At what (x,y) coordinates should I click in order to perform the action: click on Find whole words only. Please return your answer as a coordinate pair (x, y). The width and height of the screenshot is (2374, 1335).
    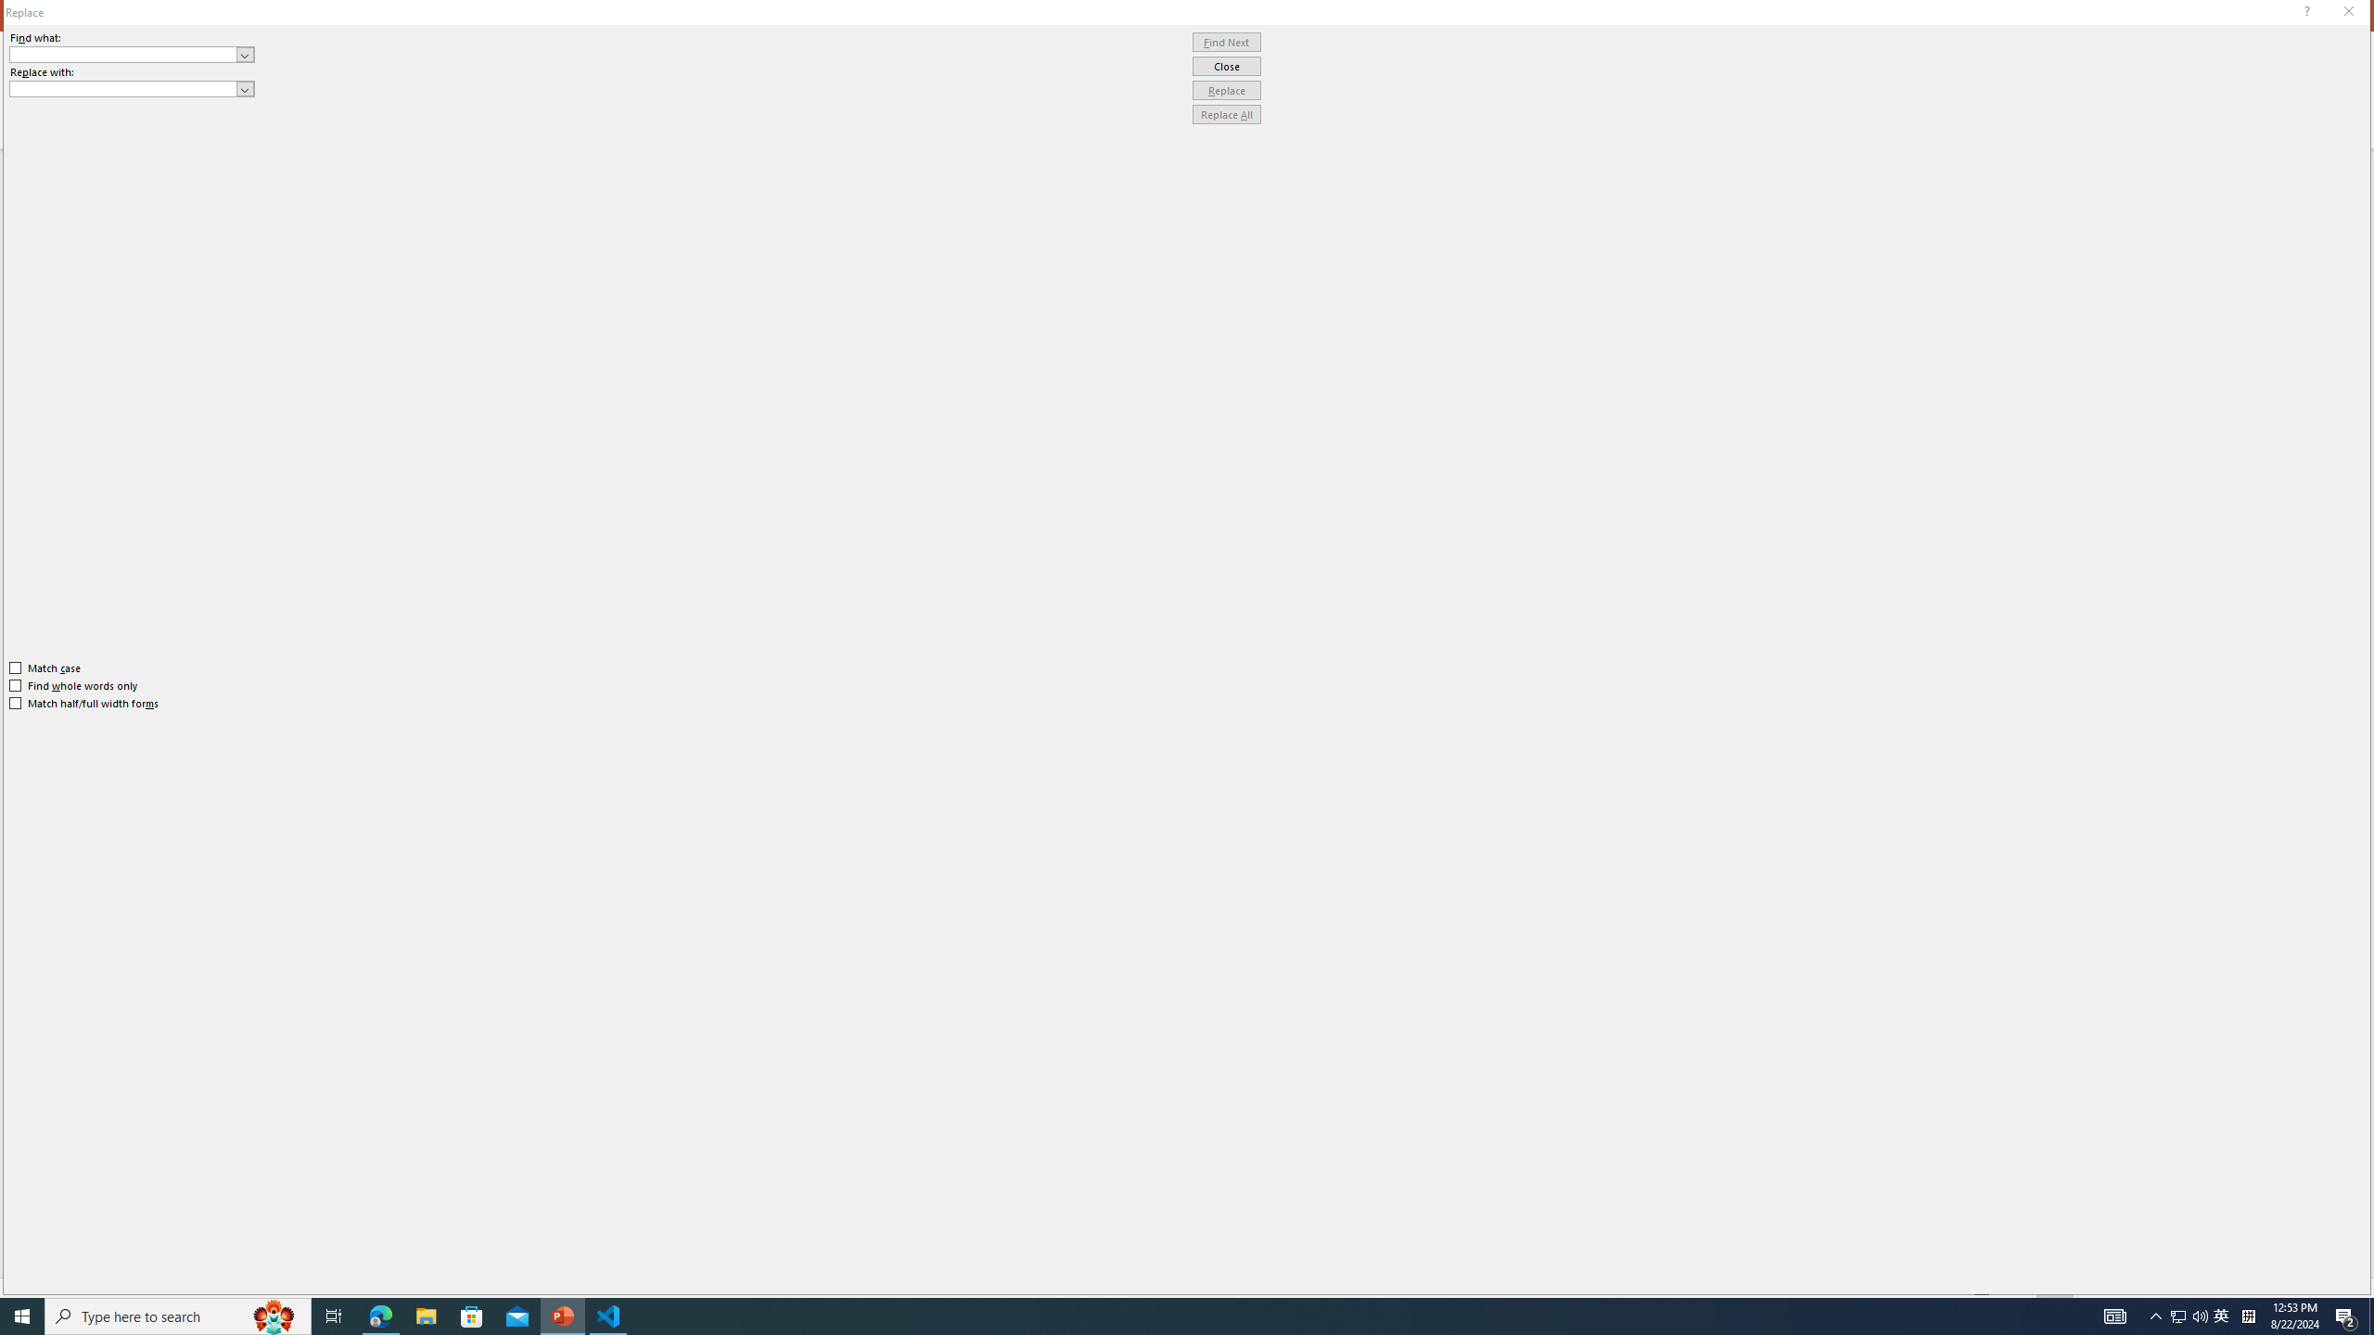
    Looking at the image, I should click on (74, 685).